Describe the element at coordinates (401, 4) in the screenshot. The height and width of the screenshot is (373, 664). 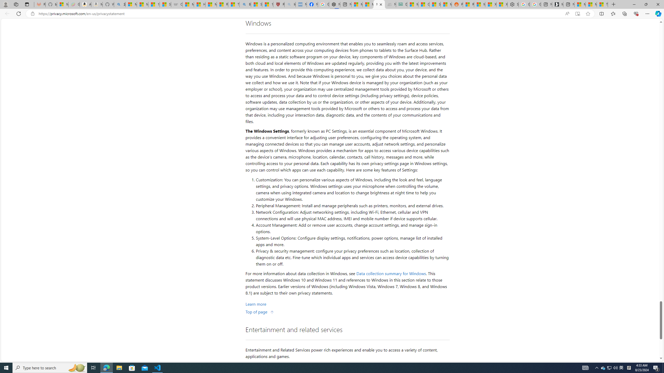
I see `DITOGAMES AG Imprint` at that location.